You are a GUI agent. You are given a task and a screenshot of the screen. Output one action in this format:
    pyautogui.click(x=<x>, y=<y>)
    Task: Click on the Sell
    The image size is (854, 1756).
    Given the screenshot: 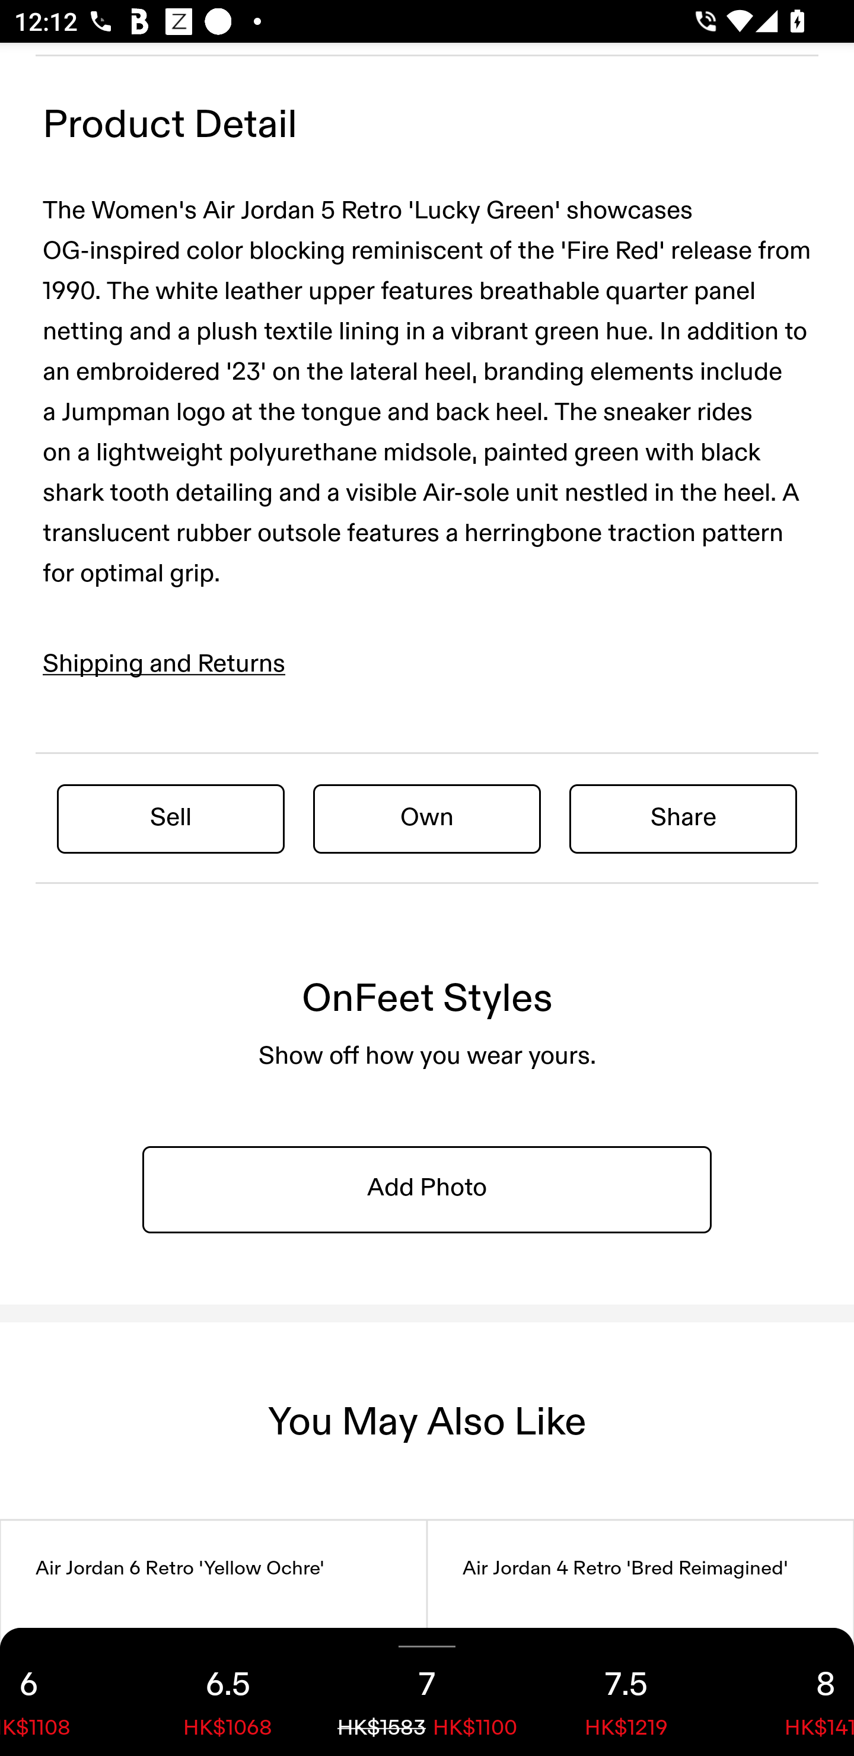 What is the action you would take?
    pyautogui.click(x=171, y=818)
    